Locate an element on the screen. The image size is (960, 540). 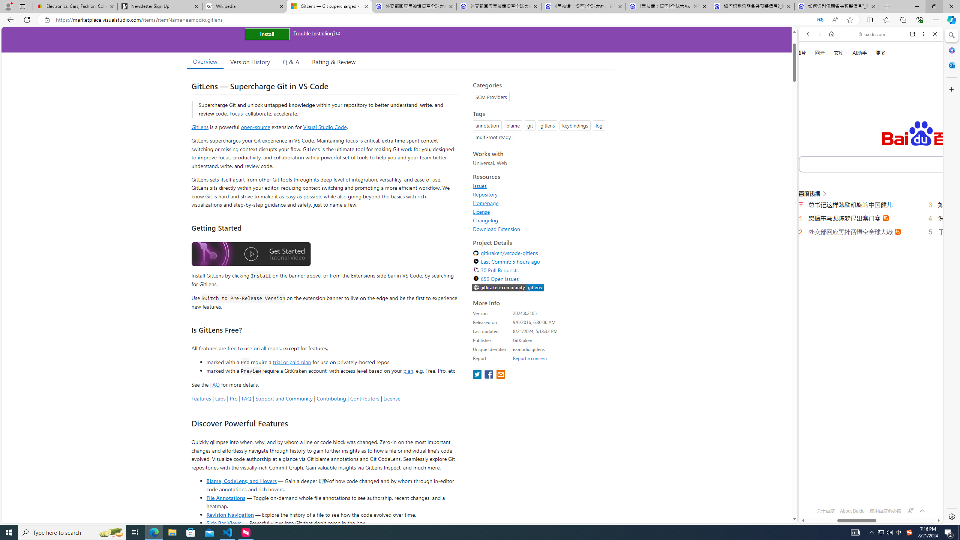
License is located at coordinates (541, 211).